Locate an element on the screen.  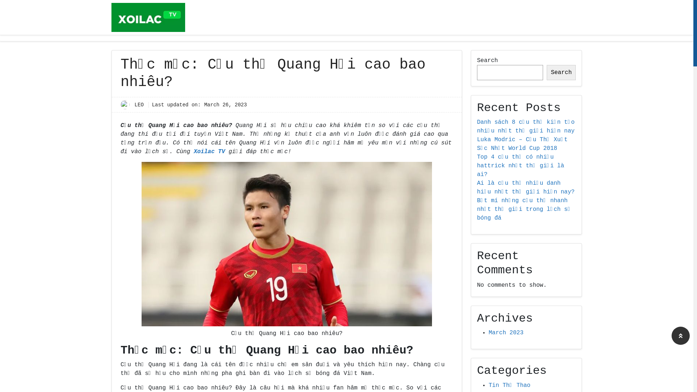
Search is located at coordinates (561, 73).